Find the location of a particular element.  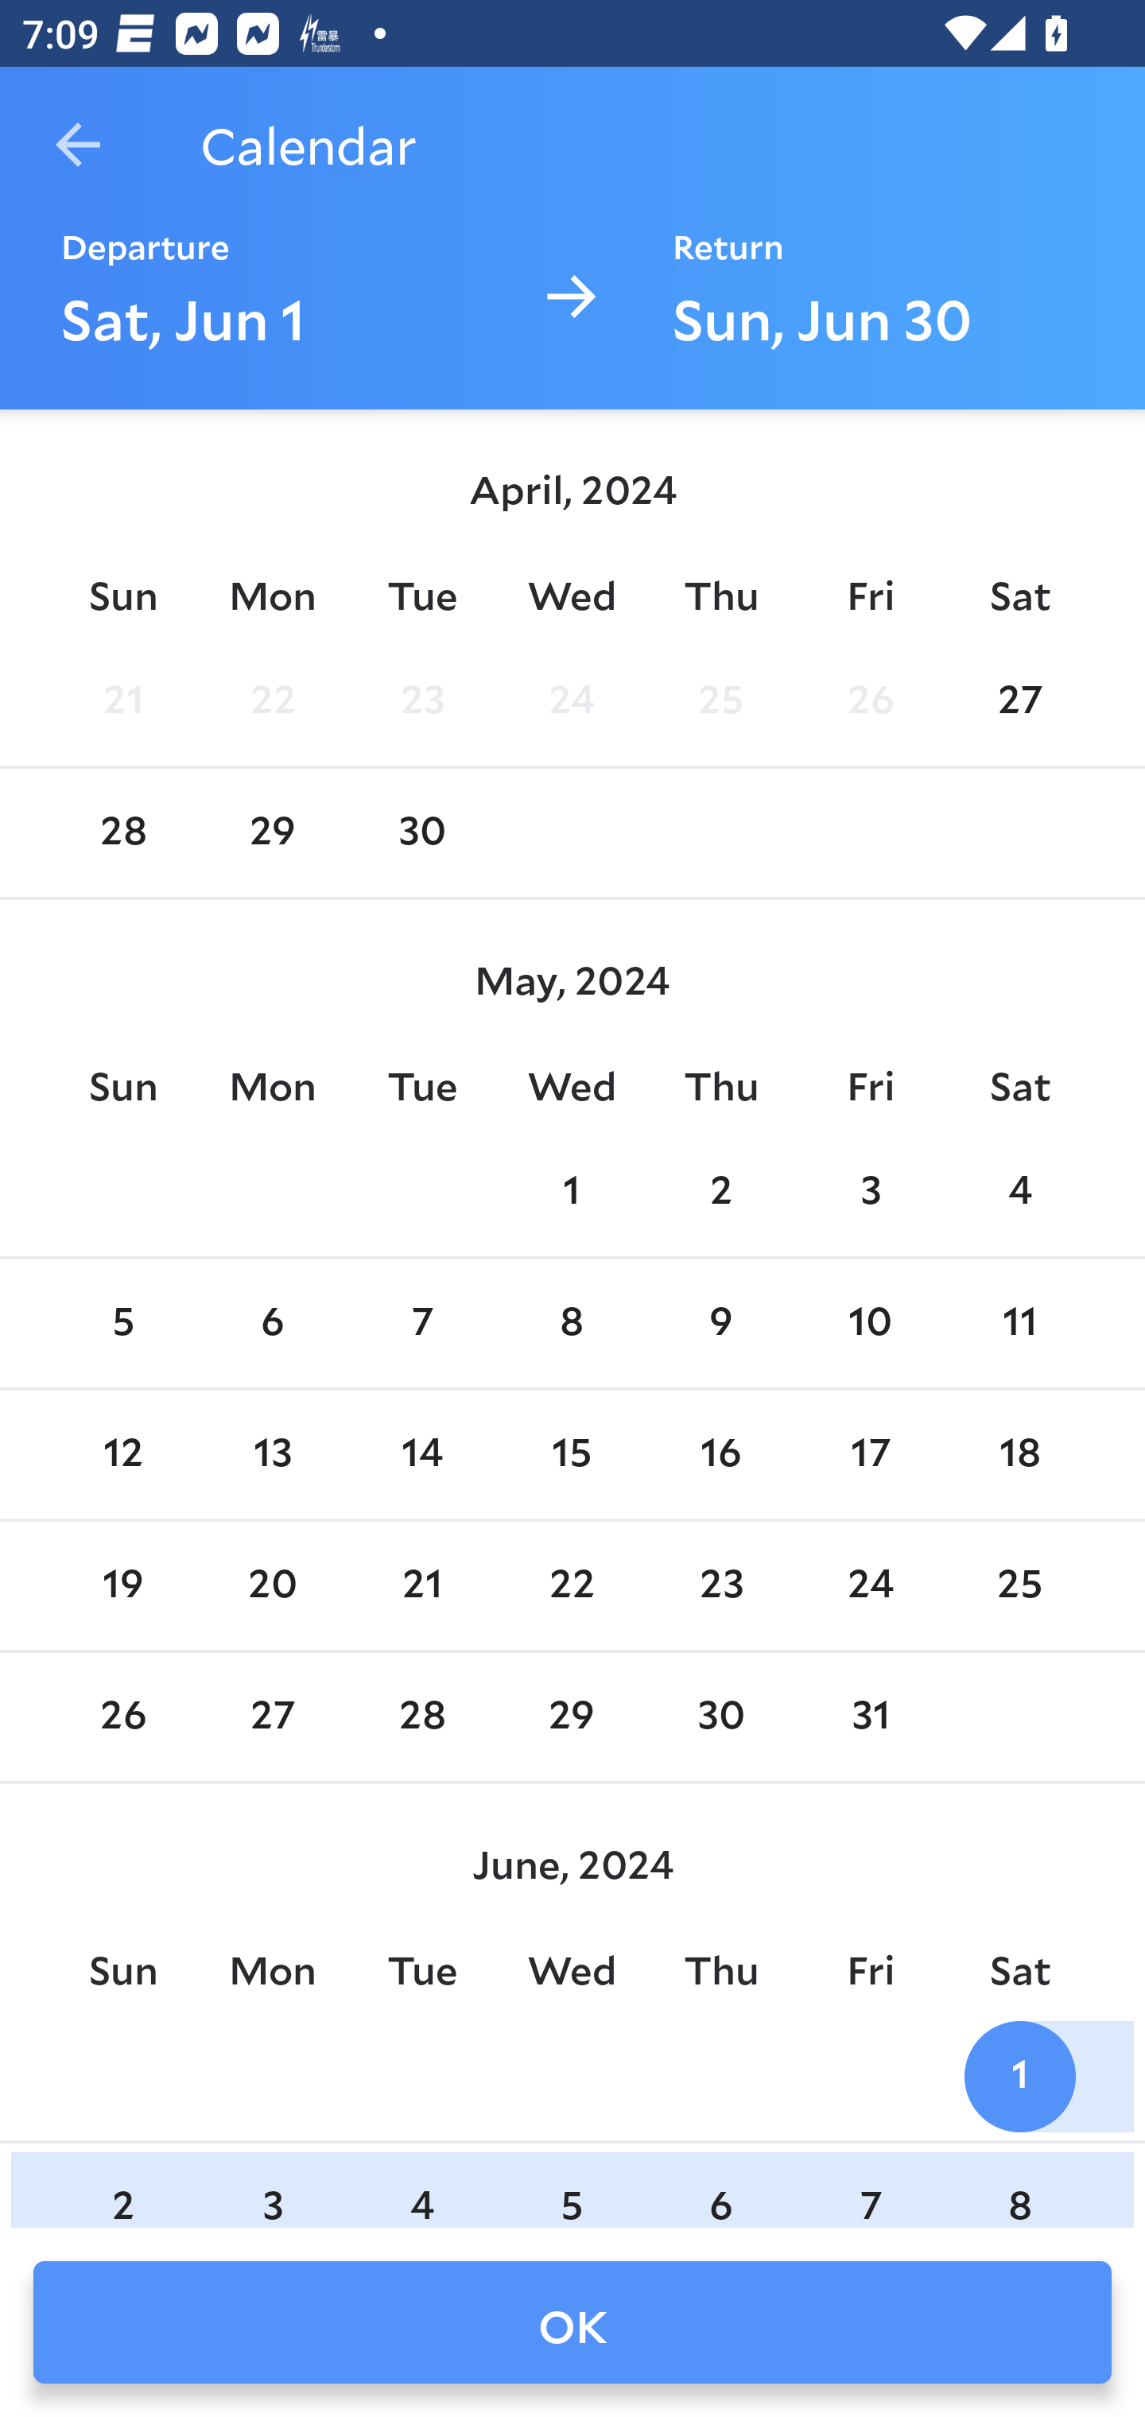

22 is located at coordinates (572, 1585).